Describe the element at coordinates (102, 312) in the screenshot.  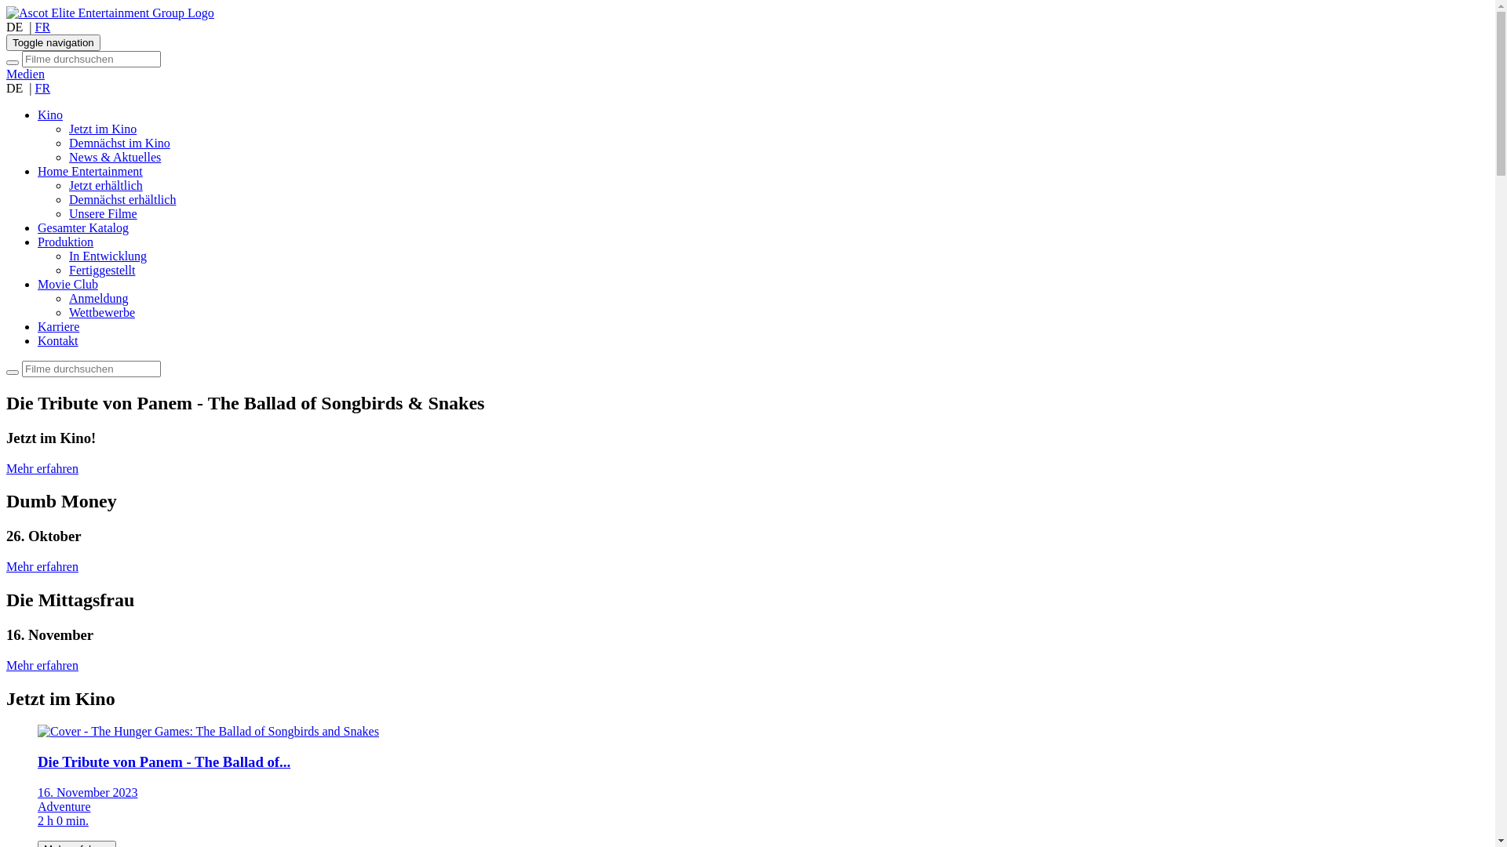
I see `Wettbewerbe` at that location.